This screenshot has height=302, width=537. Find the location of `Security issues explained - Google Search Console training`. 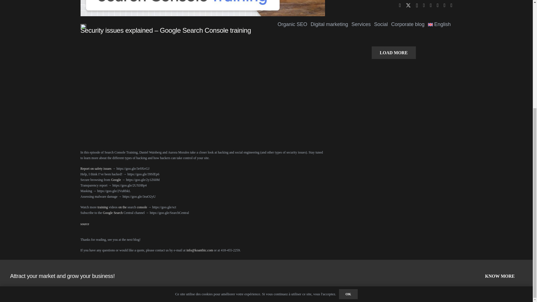

Security issues explained - Google Search Console training is located at coordinates (203, 8).